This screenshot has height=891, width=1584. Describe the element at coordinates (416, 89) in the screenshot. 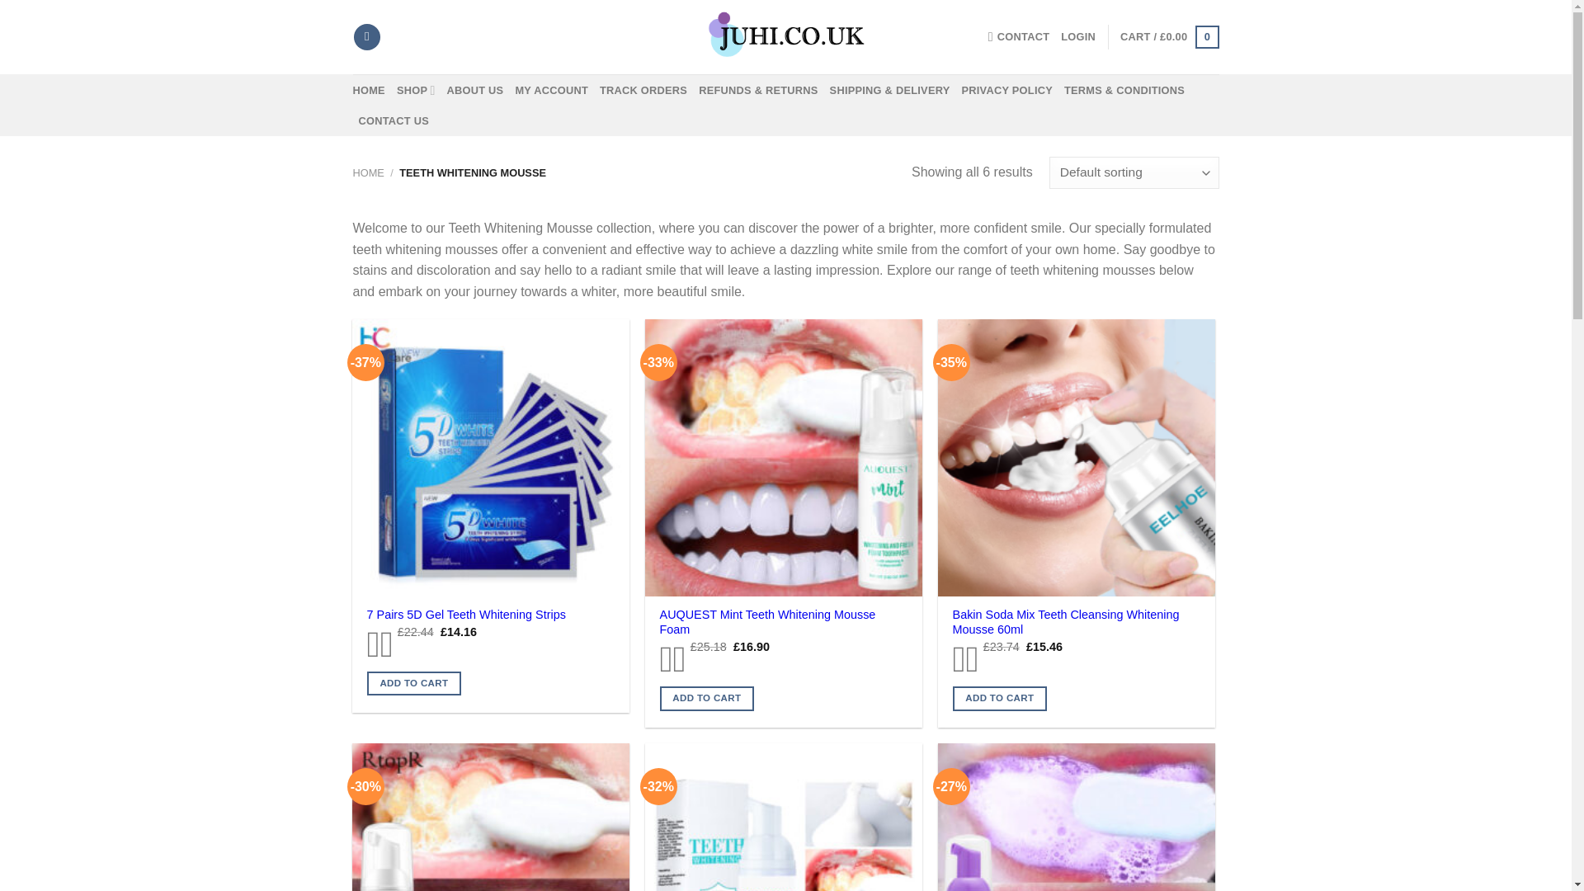

I see `SHOP` at that location.